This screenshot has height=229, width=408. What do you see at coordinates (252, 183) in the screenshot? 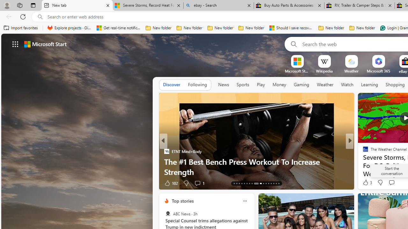
I see `AutomationID: tab-20` at bounding box center [252, 183].